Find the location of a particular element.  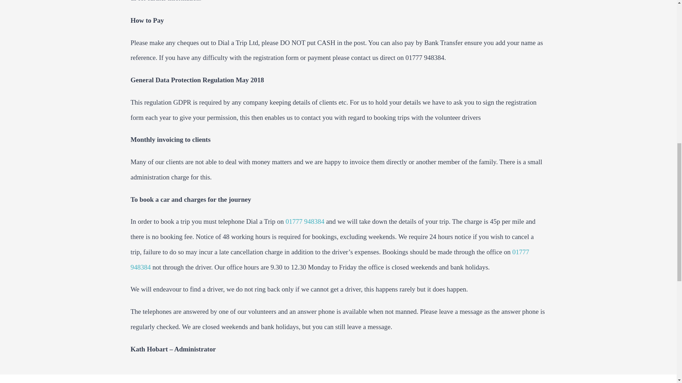

01777 948384 is located at coordinates (305, 221).